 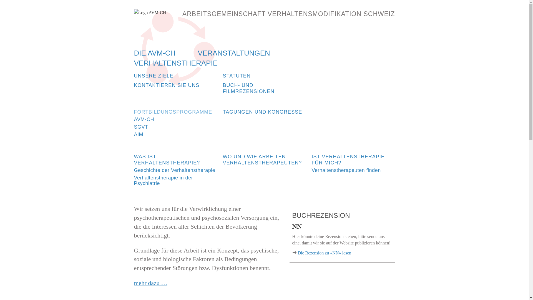 I want to click on BUCH- UND FILMREZENSIONEN, so click(x=264, y=88).